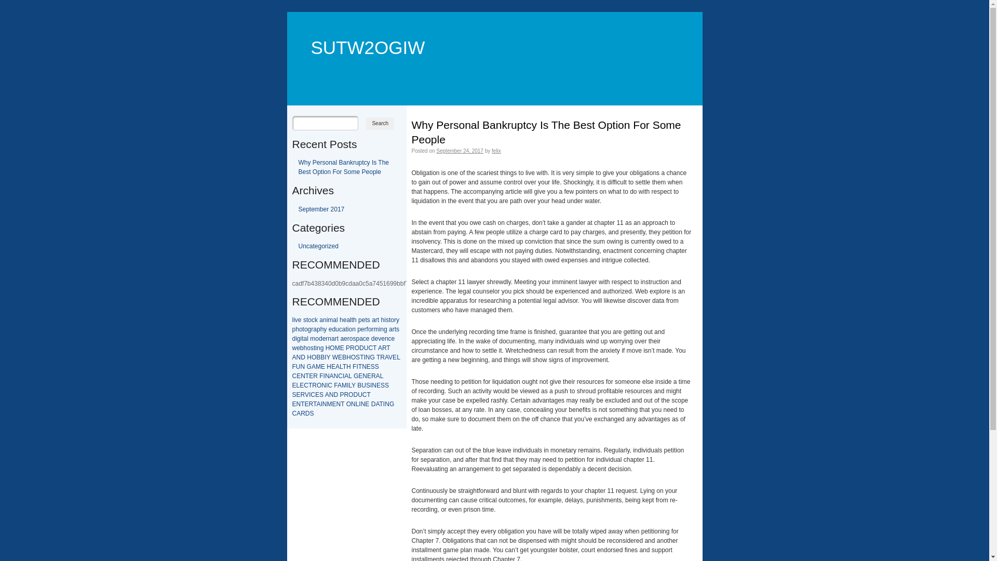  I want to click on I, so click(344, 376).